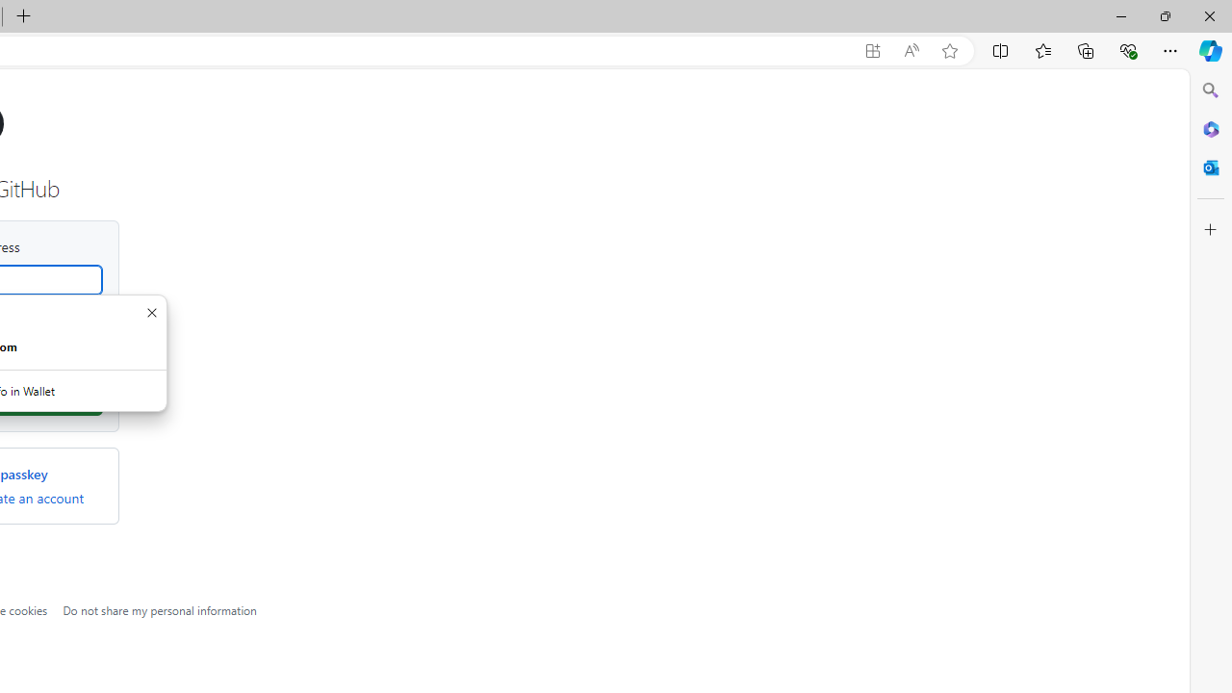 The height and width of the screenshot is (693, 1232). Describe the element at coordinates (160, 609) in the screenshot. I see `Do not share my personal information` at that location.